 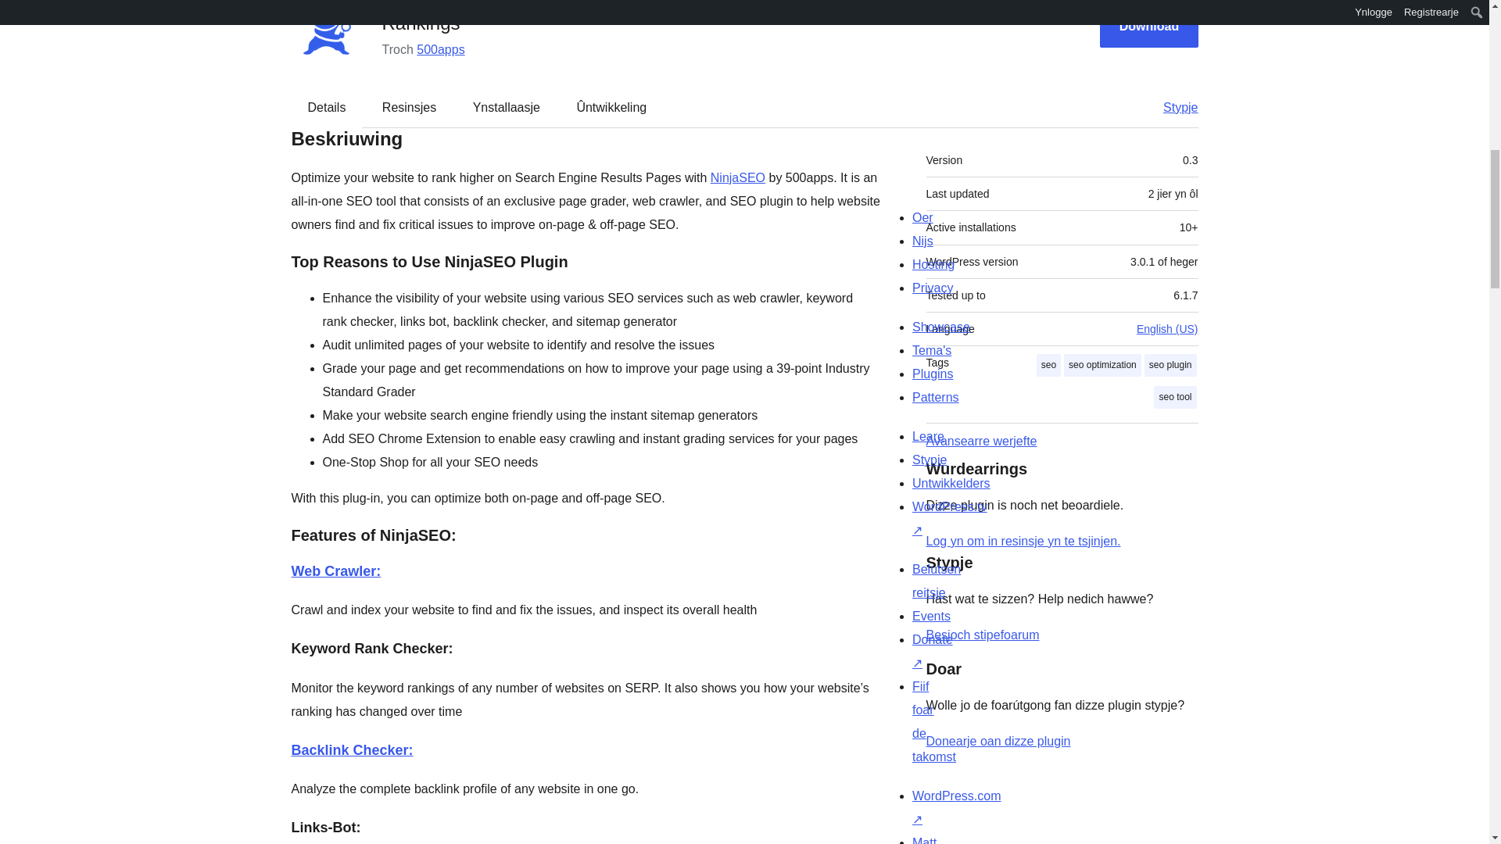 What do you see at coordinates (1149, 26) in the screenshot?
I see `Download` at bounding box center [1149, 26].